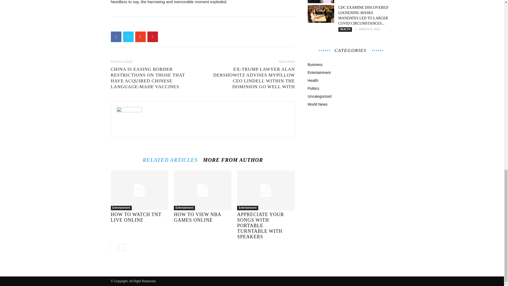  What do you see at coordinates (203, 190) in the screenshot?
I see `How to View NBA Games Online` at bounding box center [203, 190].